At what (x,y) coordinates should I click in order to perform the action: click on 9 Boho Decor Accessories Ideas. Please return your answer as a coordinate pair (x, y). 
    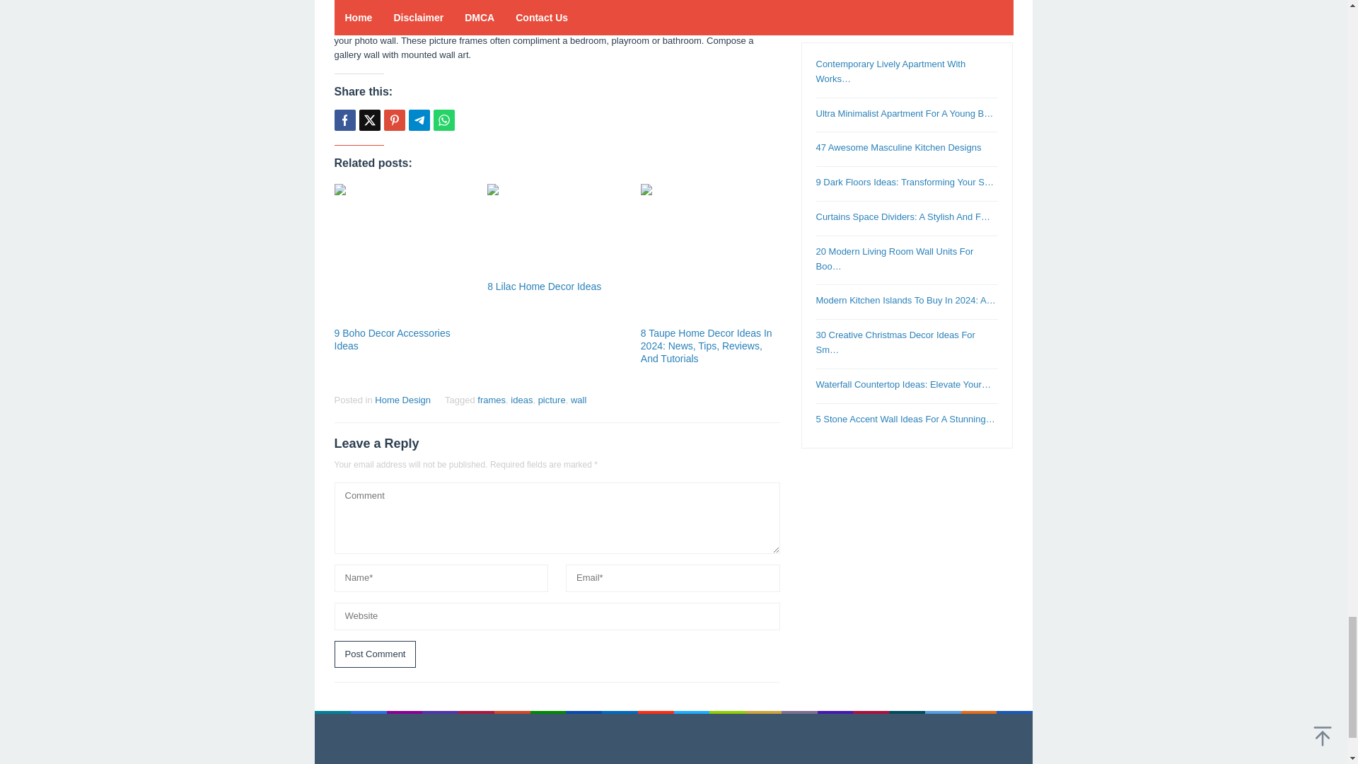
    Looking at the image, I should click on (392, 340).